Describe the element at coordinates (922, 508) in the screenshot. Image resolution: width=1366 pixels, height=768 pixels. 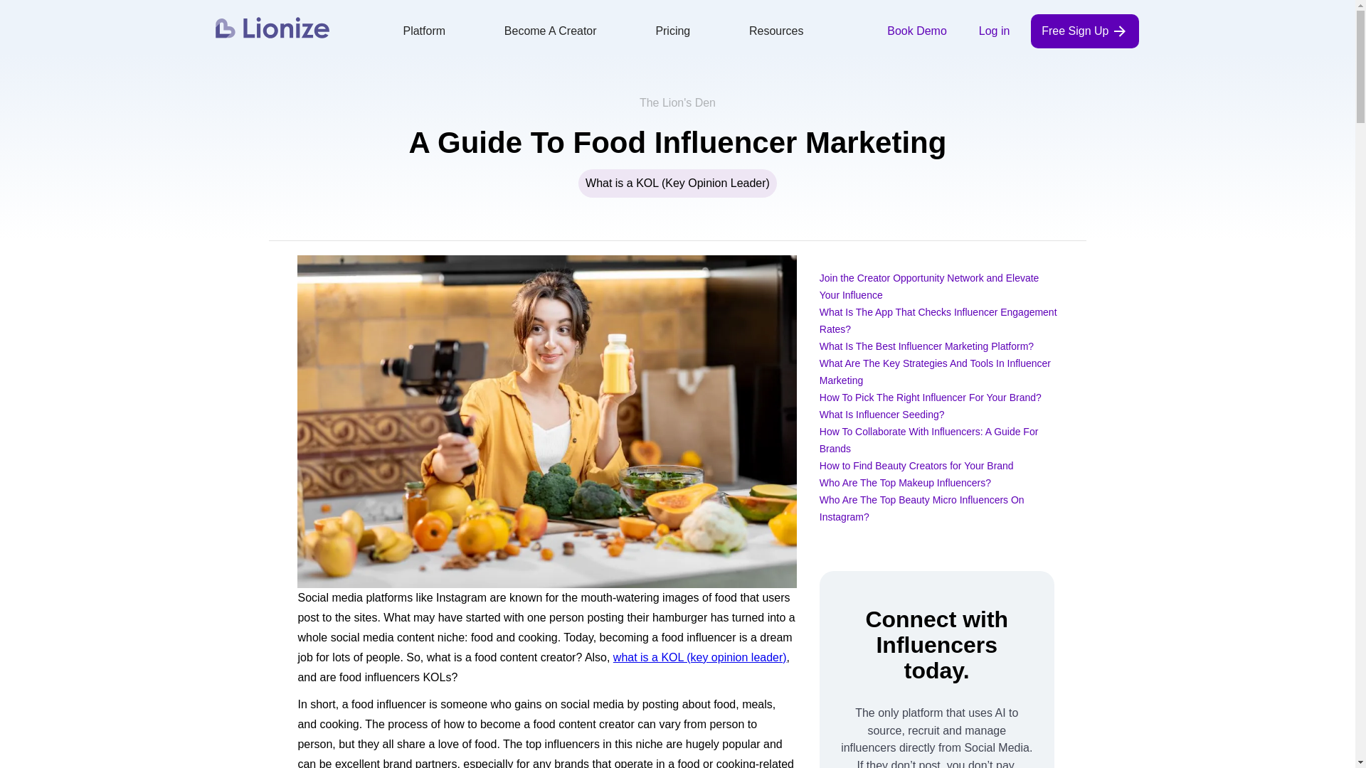
I see `Who Are The Top Beauty Micro Influencers On Instagram?` at that location.